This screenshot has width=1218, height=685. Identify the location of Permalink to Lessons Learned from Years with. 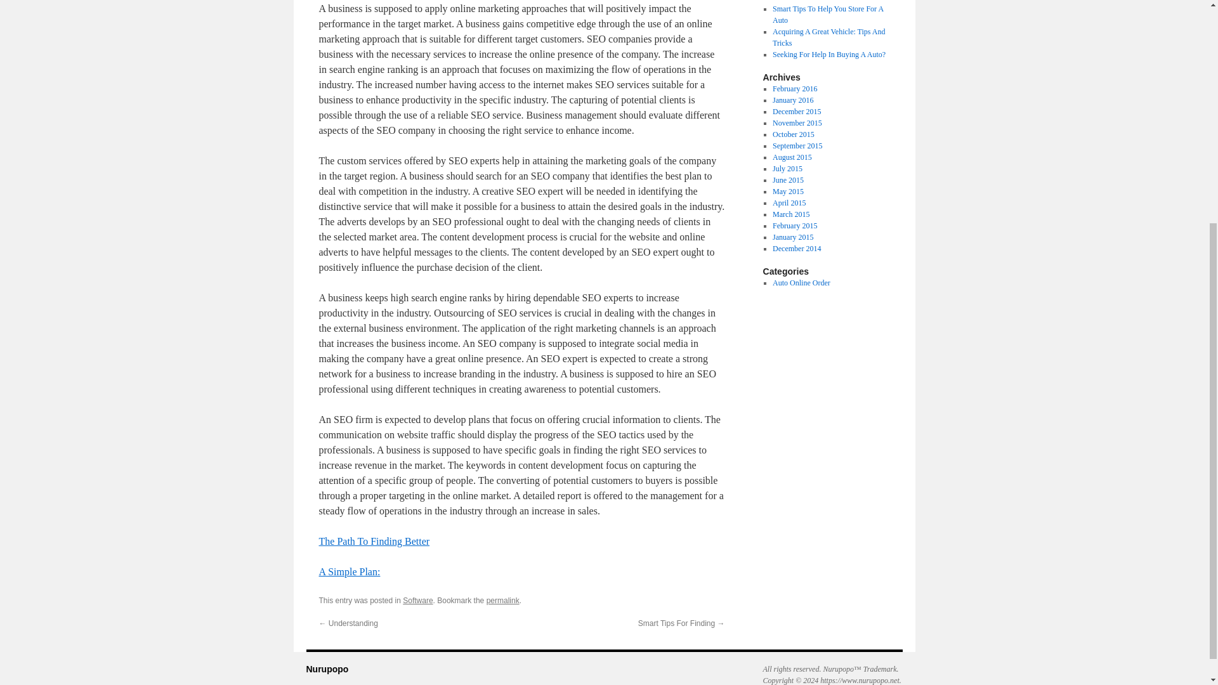
(502, 600).